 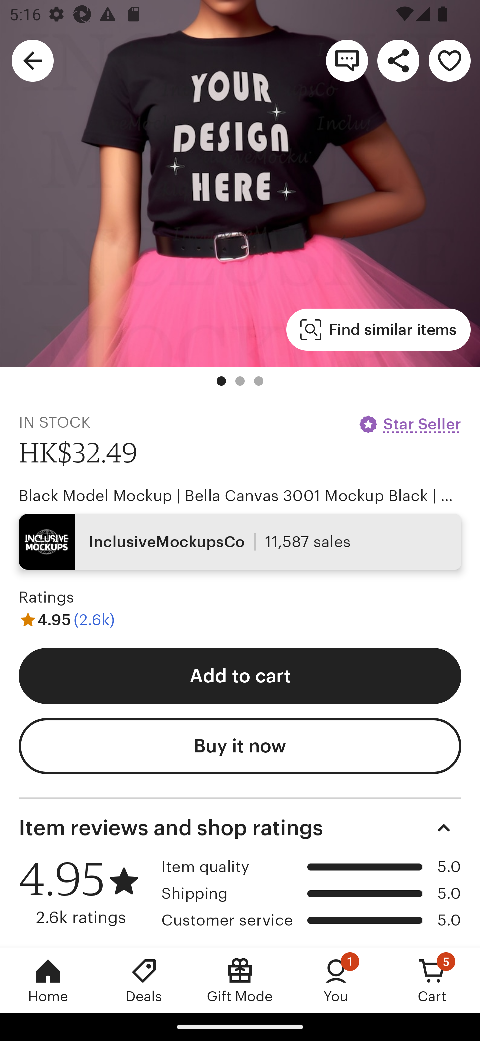 What do you see at coordinates (144, 980) in the screenshot?
I see `Deals` at bounding box center [144, 980].